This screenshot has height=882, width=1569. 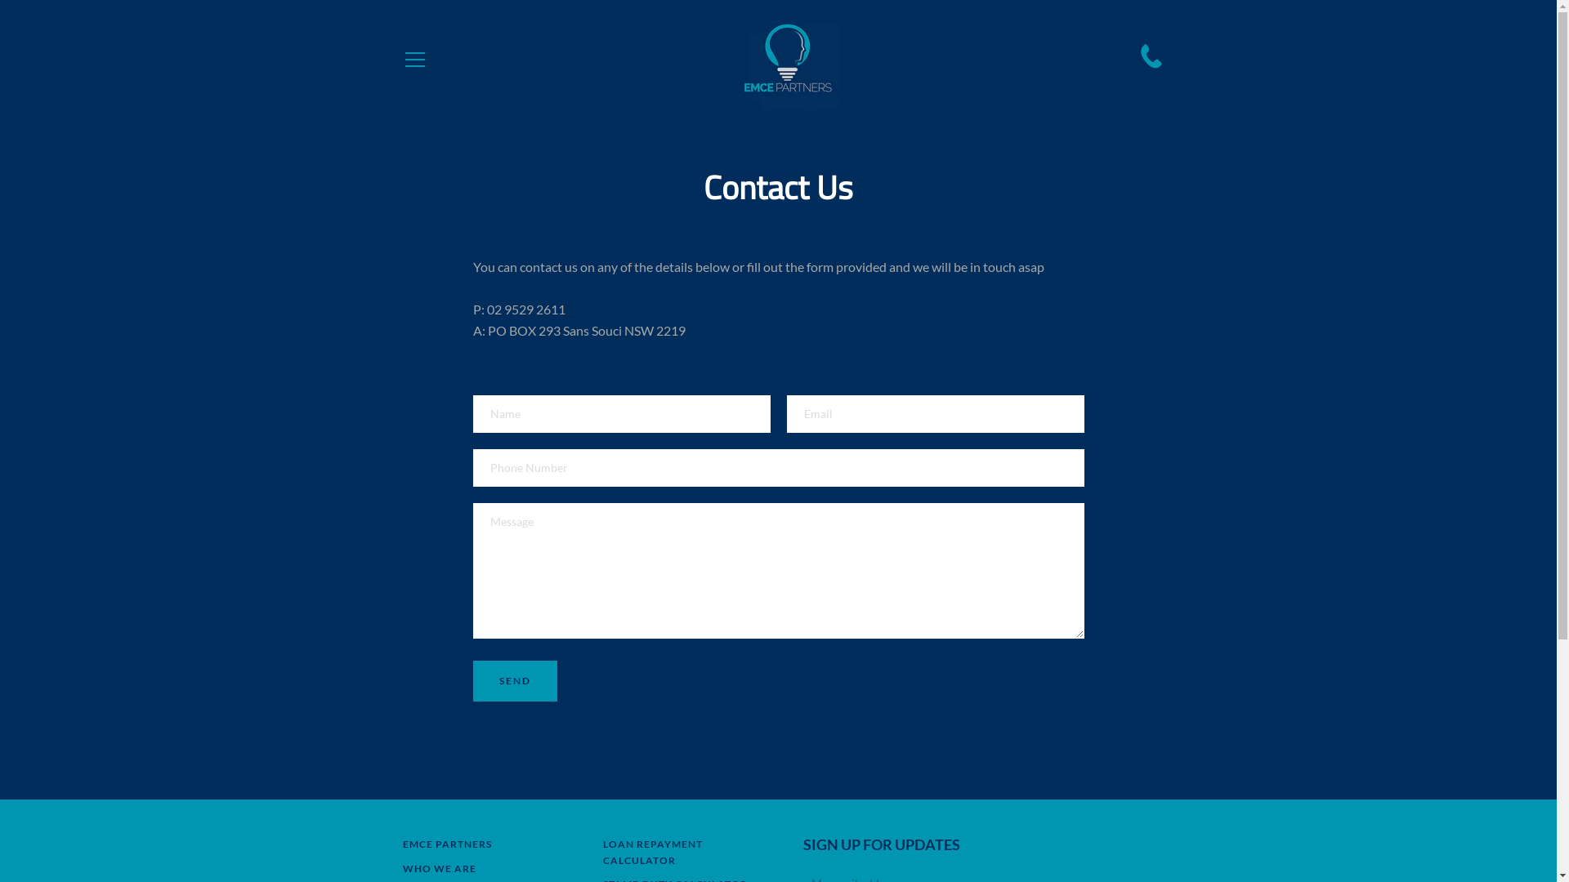 I want to click on Send, so click(x=515, y=681).